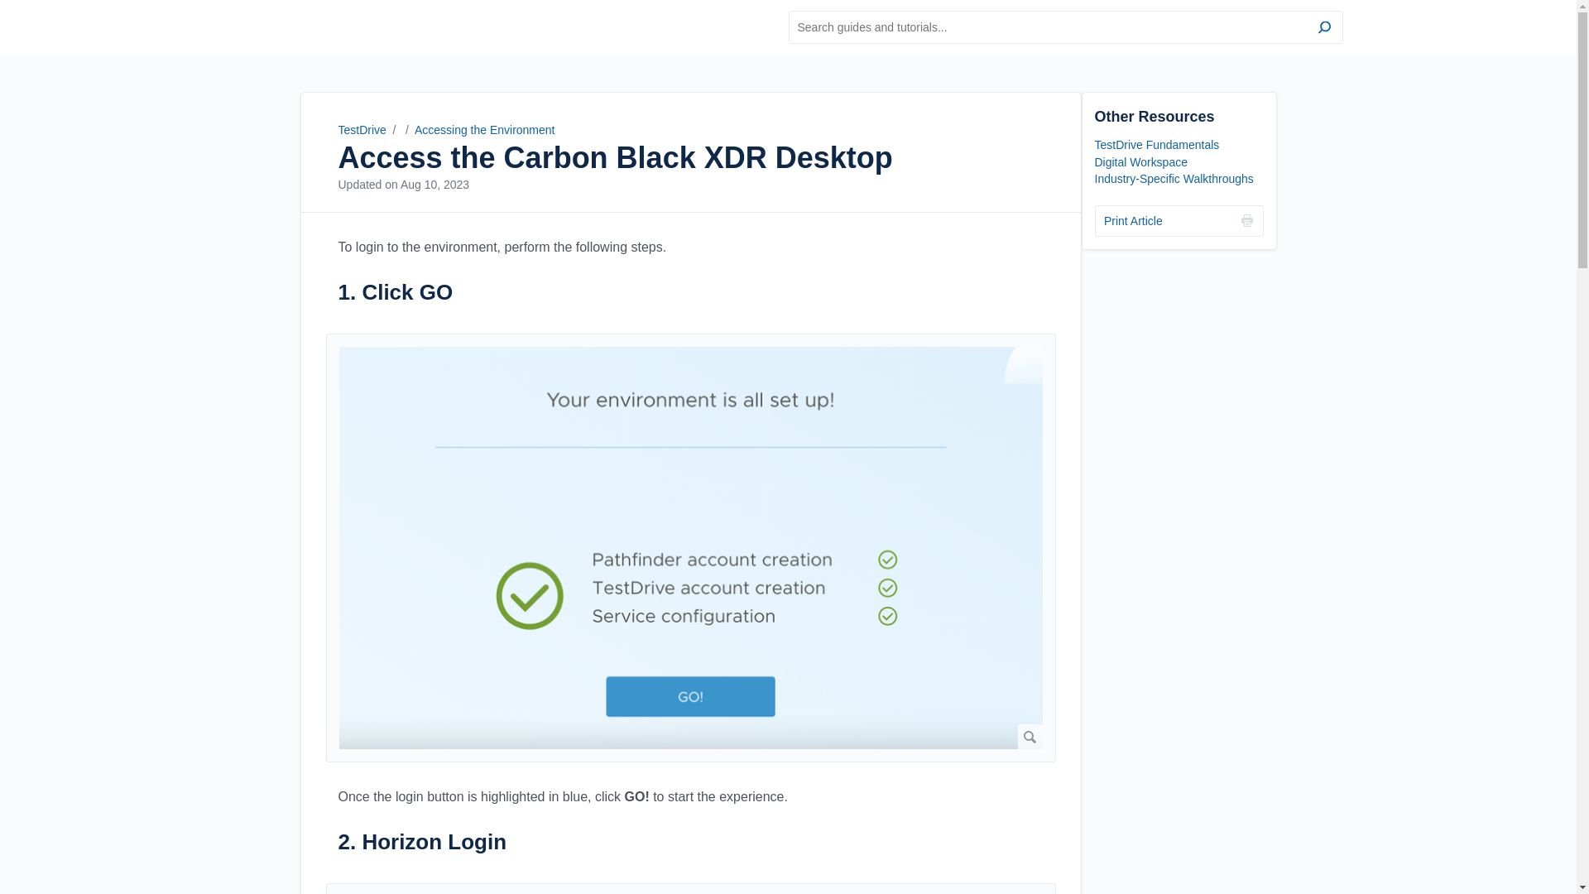 The width and height of the screenshot is (1589, 894). What do you see at coordinates (1174, 179) in the screenshot?
I see `Industry-Specific Walkthroughs` at bounding box center [1174, 179].